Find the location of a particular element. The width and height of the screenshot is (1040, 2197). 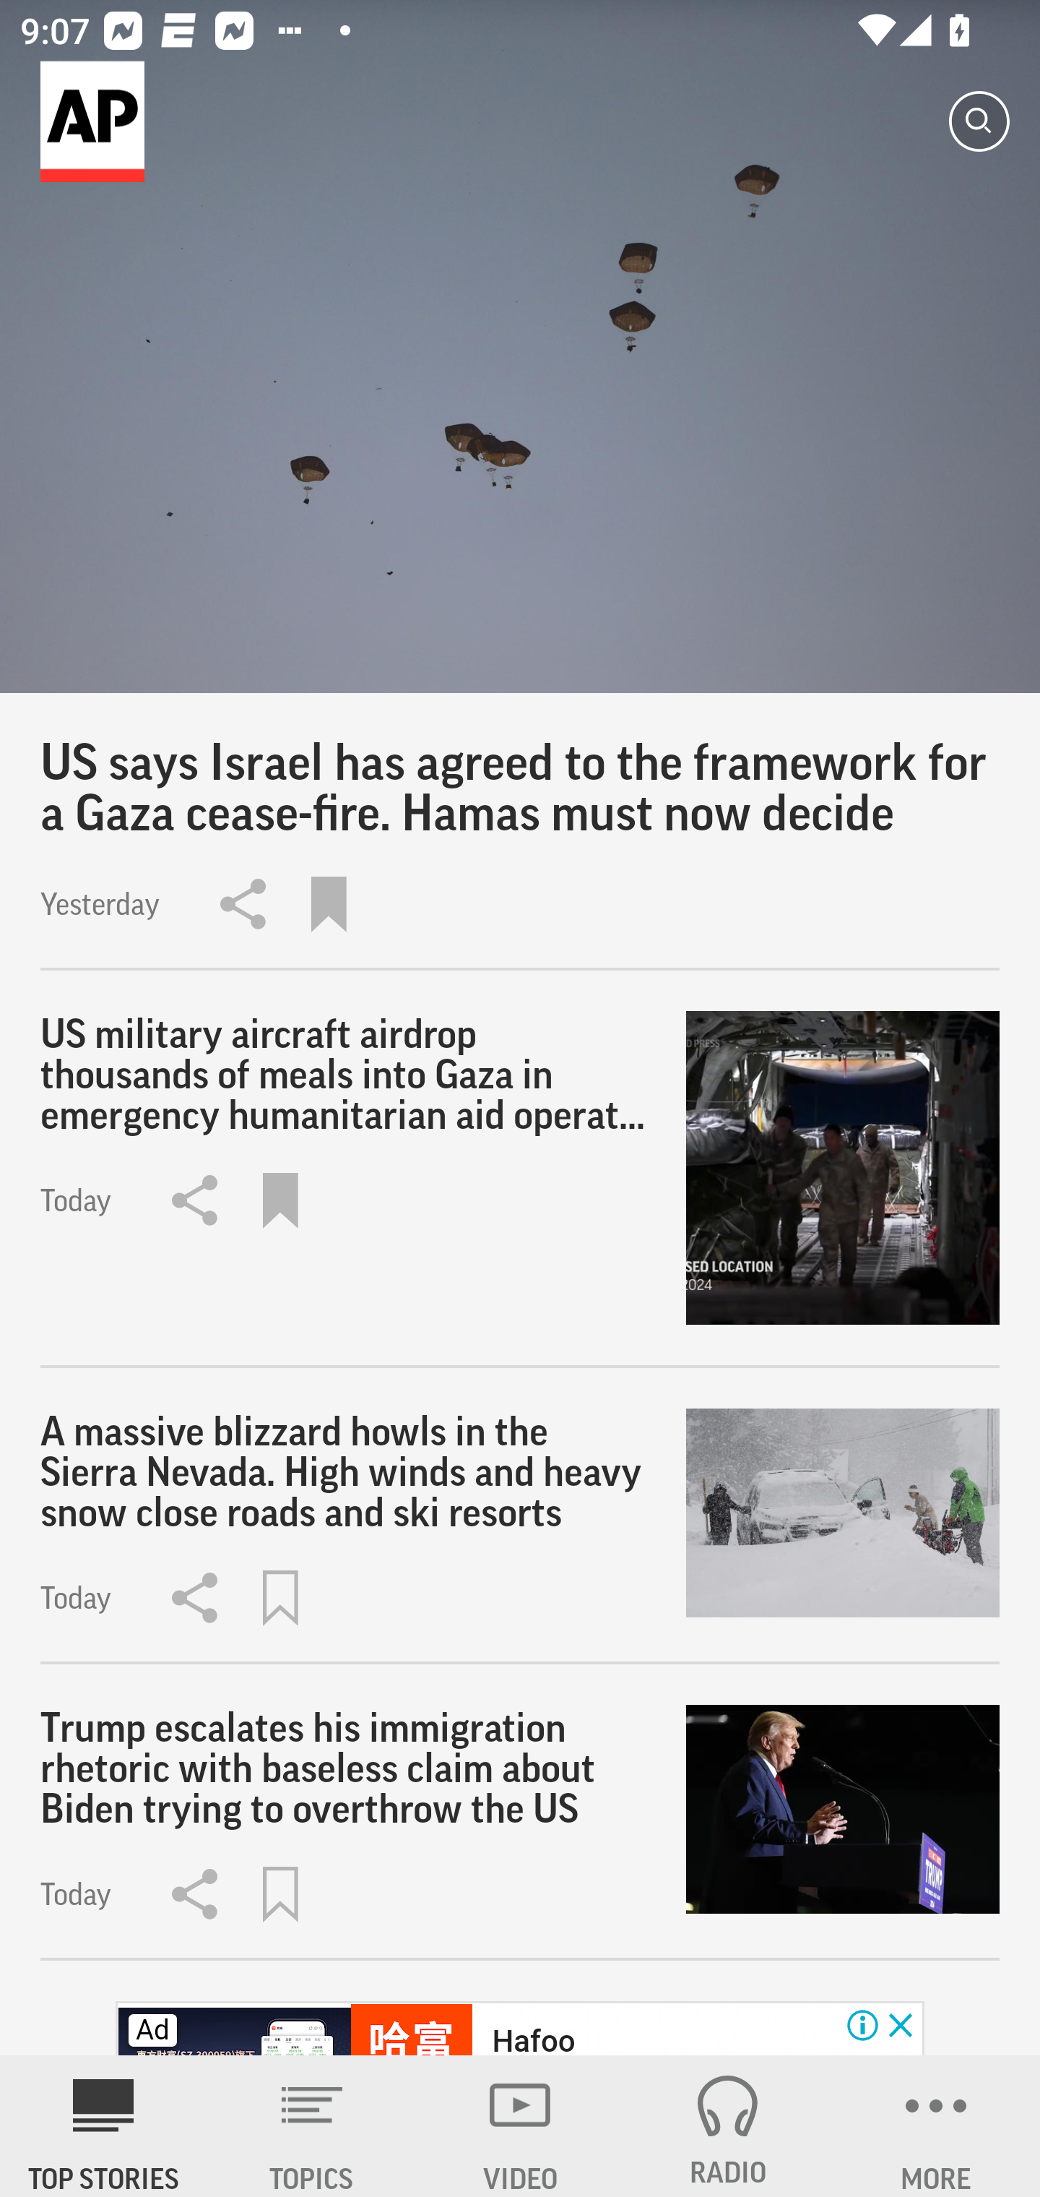

Hafoo is located at coordinates (534, 2038).